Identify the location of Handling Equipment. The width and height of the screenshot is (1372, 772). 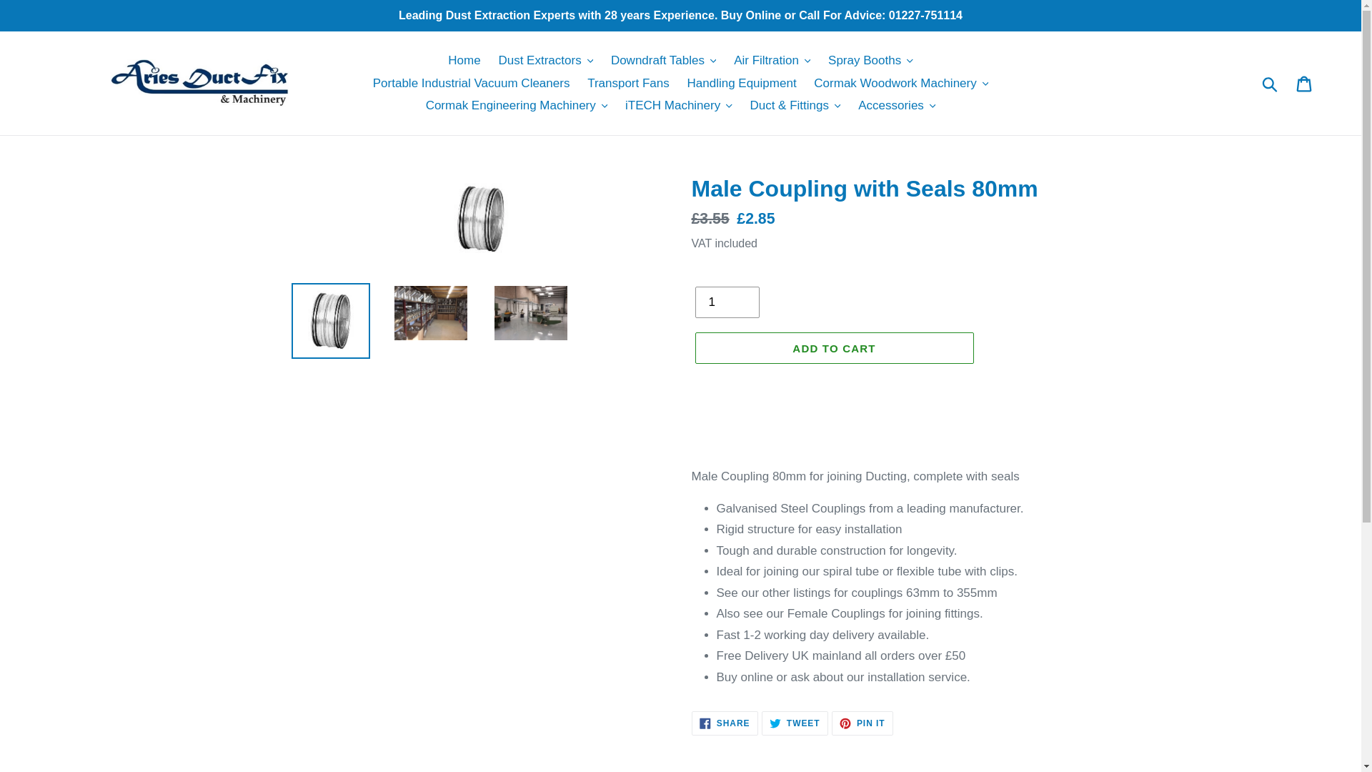
(742, 83).